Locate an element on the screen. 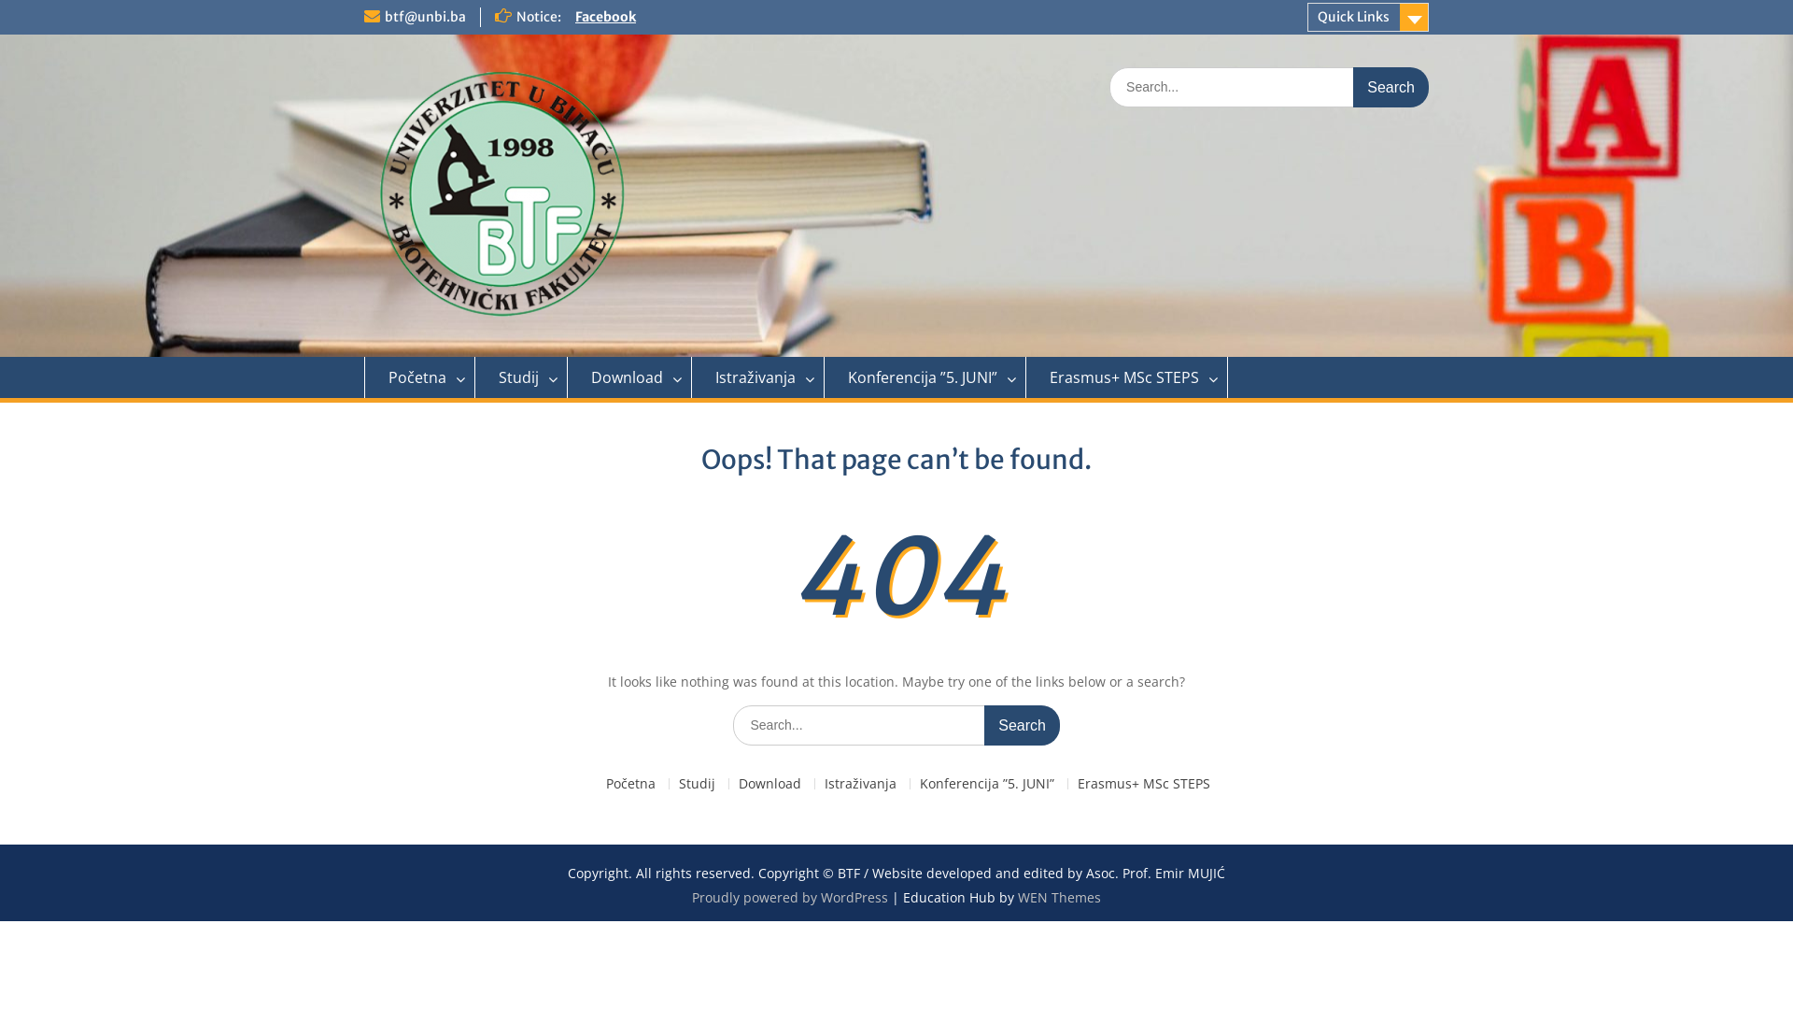  Search is located at coordinates (1391, 88).